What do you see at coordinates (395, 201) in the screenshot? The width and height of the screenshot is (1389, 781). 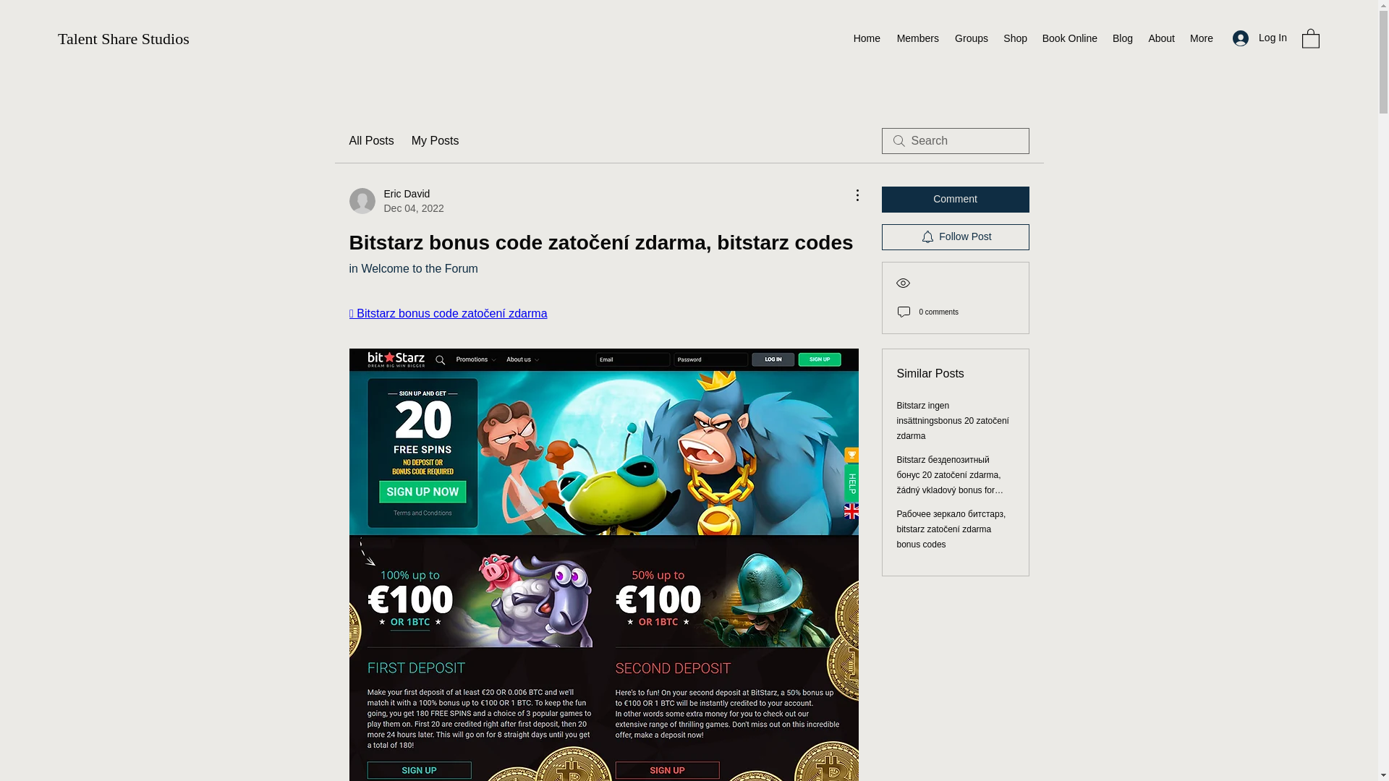 I see `Follow Post` at bounding box center [395, 201].